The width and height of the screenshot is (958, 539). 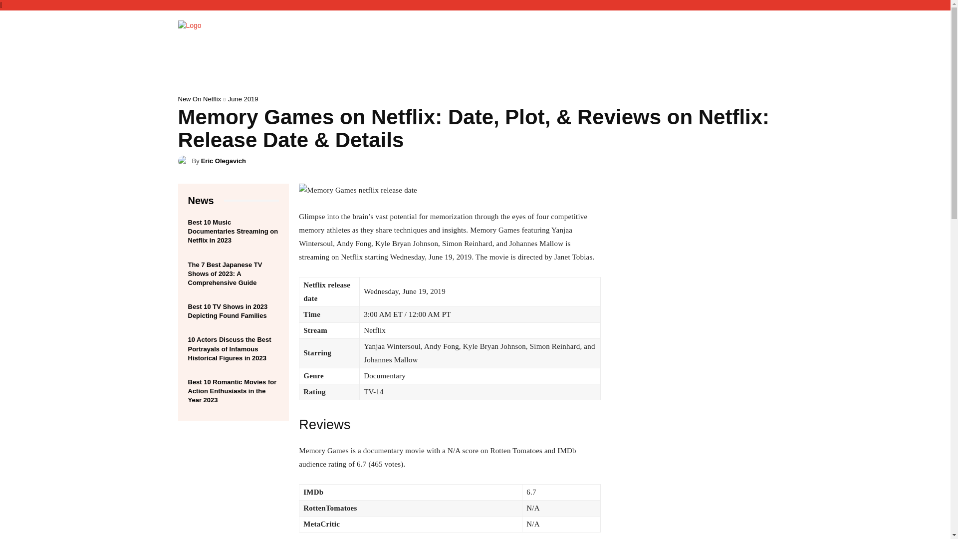 What do you see at coordinates (243, 99) in the screenshot?
I see `View all posts in June 2019` at bounding box center [243, 99].